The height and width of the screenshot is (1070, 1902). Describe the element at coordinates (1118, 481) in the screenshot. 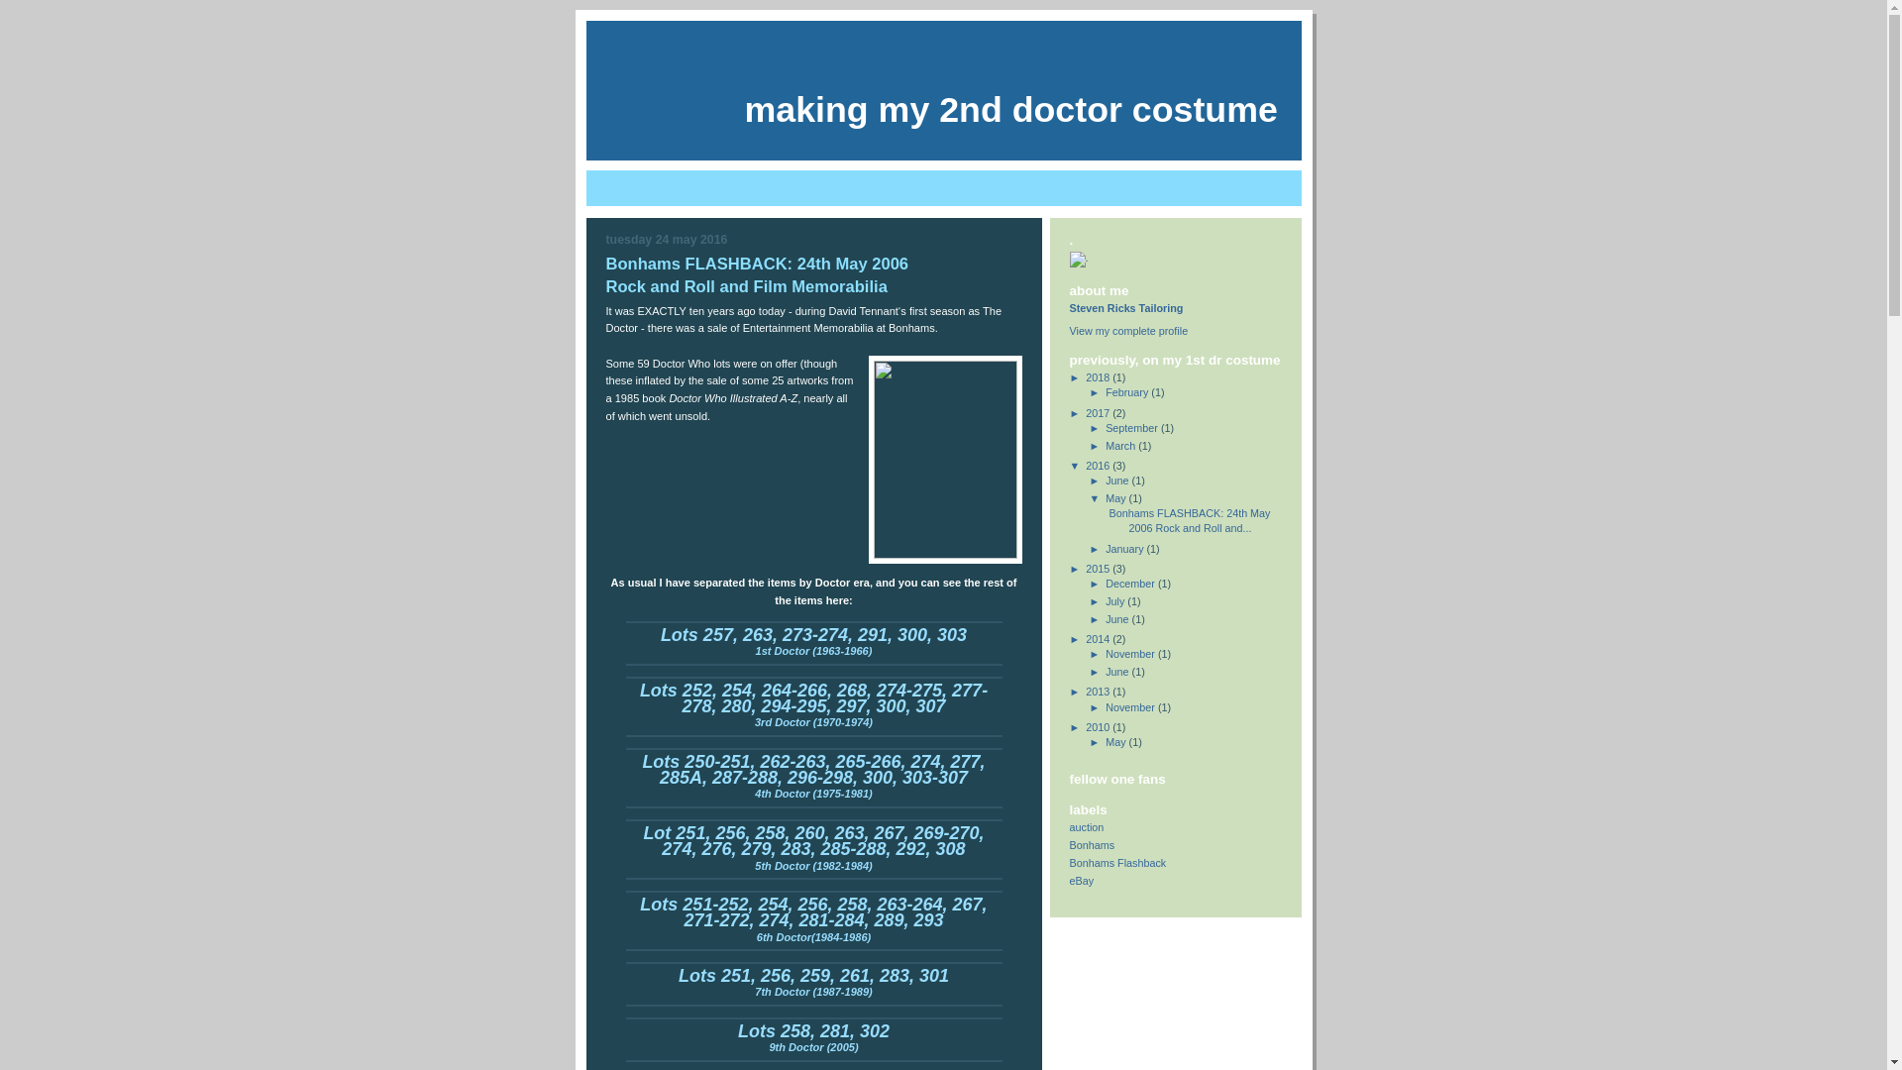

I see `June` at that location.